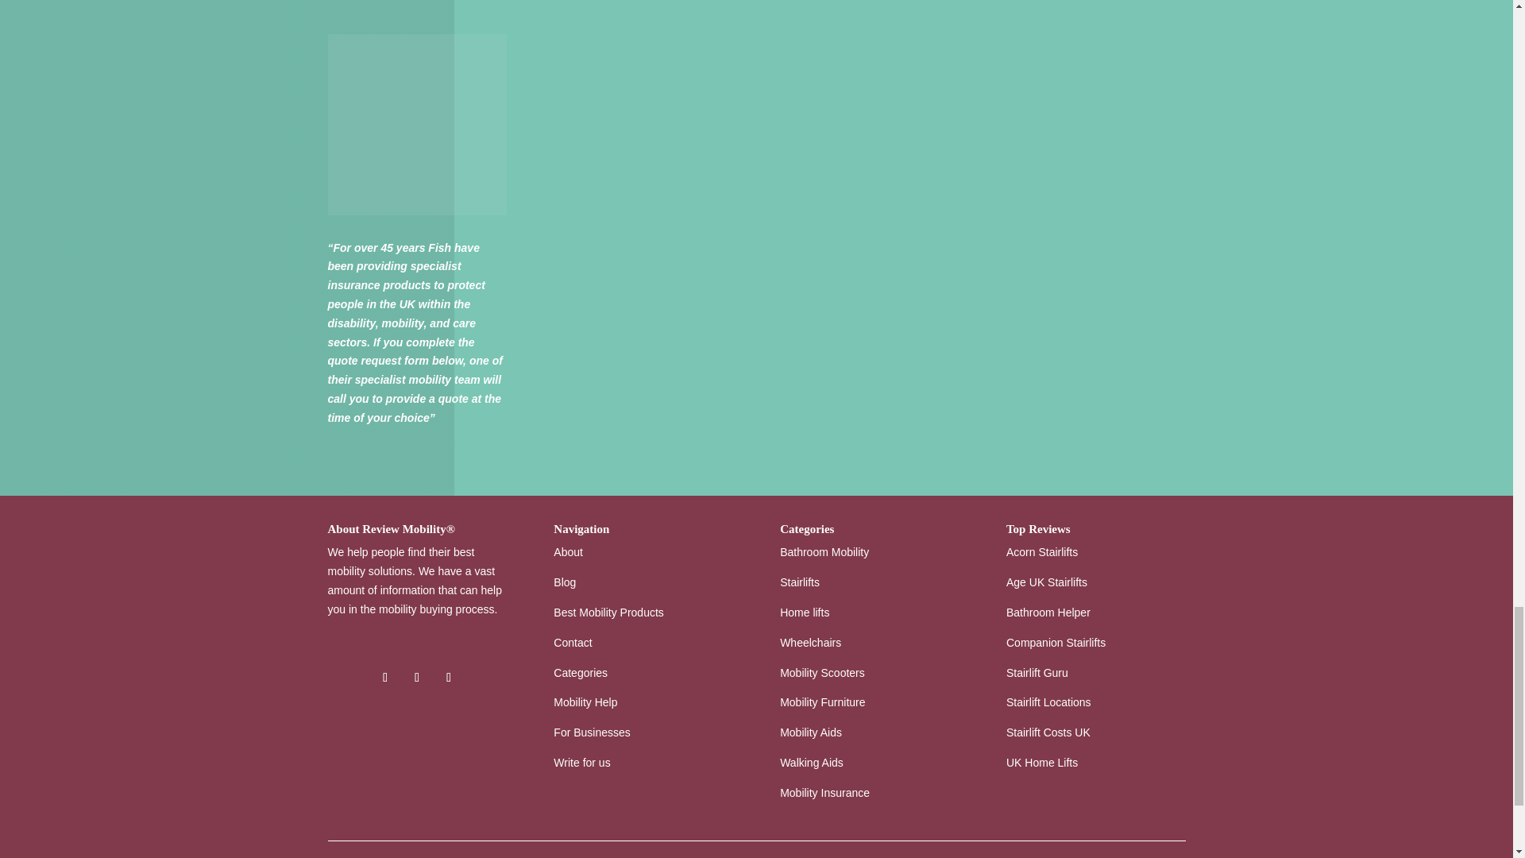 Image resolution: width=1525 pixels, height=858 pixels. What do you see at coordinates (449, 678) in the screenshot?
I see `Follow on Instagram` at bounding box center [449, 678].